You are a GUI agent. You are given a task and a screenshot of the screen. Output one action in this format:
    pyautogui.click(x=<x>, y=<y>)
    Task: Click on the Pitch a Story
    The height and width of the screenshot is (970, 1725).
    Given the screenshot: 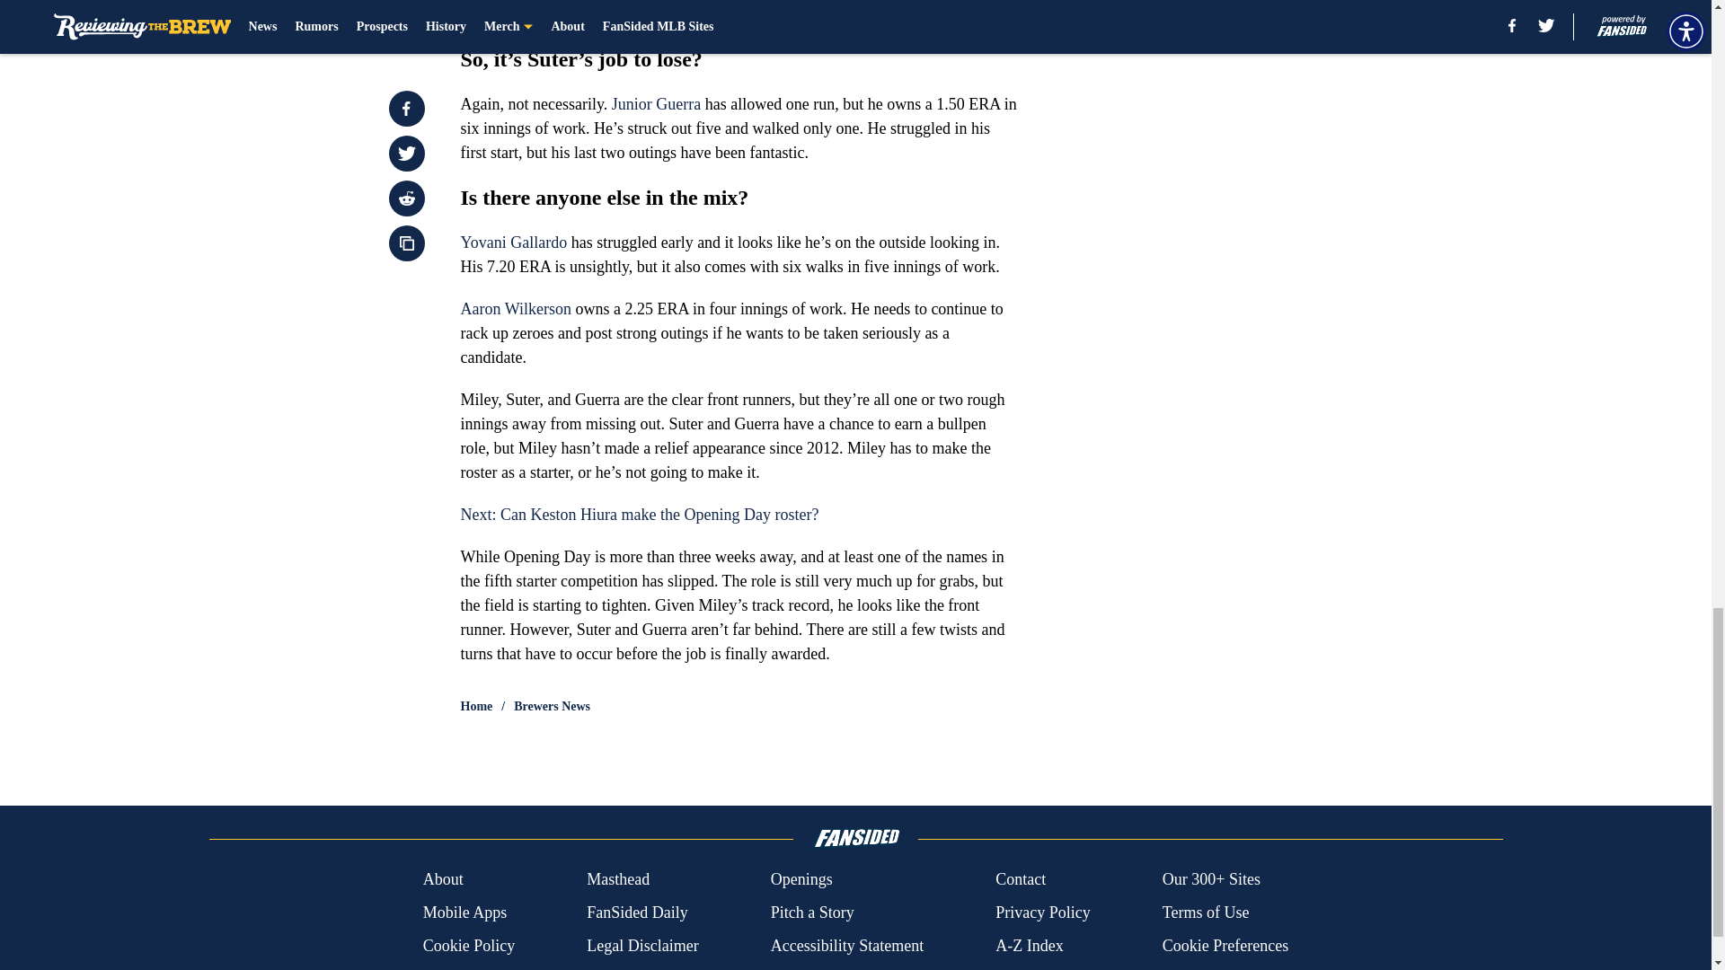 What is the action you would take?
    pyautogui.click(x=812, y=913)
    